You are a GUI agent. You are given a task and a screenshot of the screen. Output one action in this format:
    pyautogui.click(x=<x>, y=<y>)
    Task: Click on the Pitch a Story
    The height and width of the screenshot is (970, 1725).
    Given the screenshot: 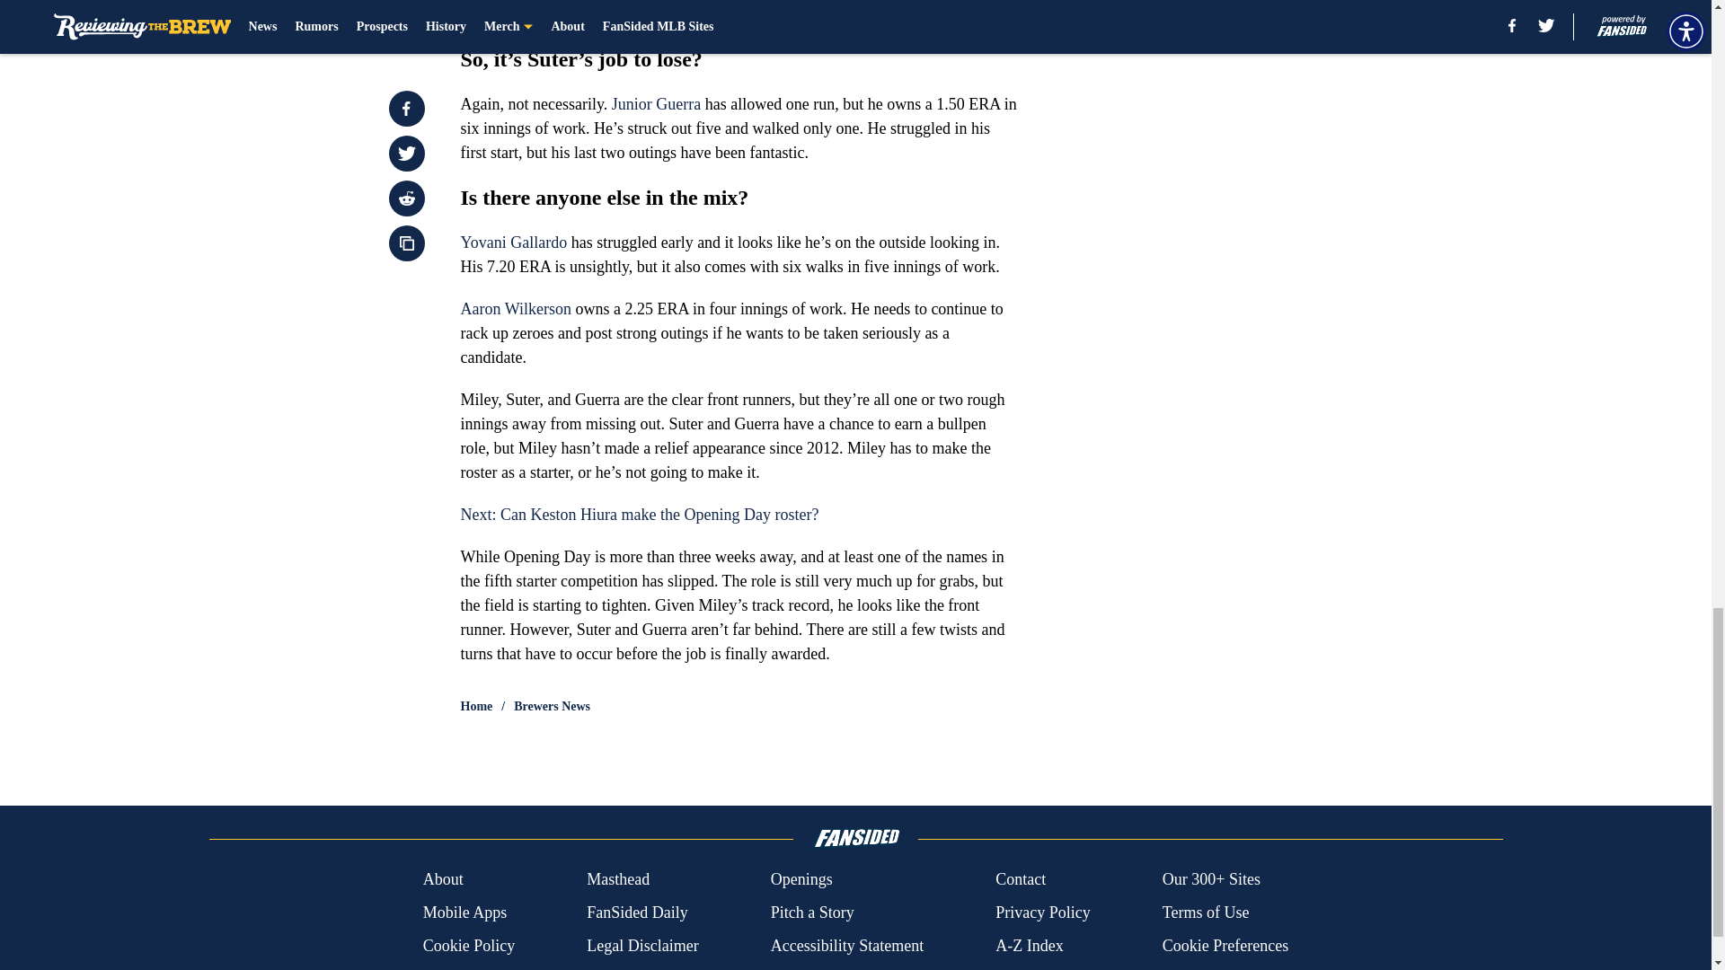 What is the action you would take?
    pyautogui.click(x=812, y=913)
    